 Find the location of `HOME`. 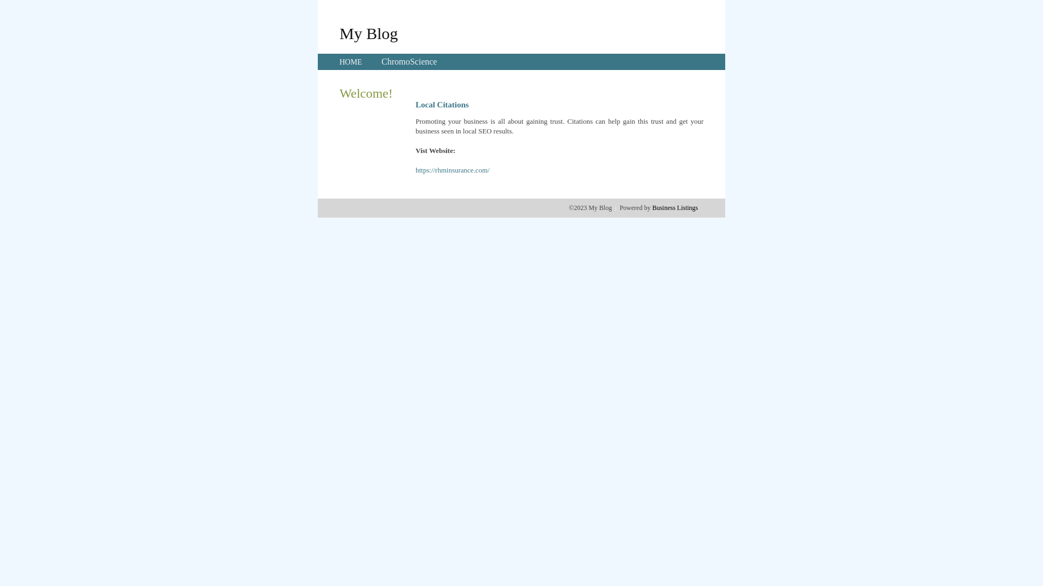

HOME is located at coordinates (351, 62).